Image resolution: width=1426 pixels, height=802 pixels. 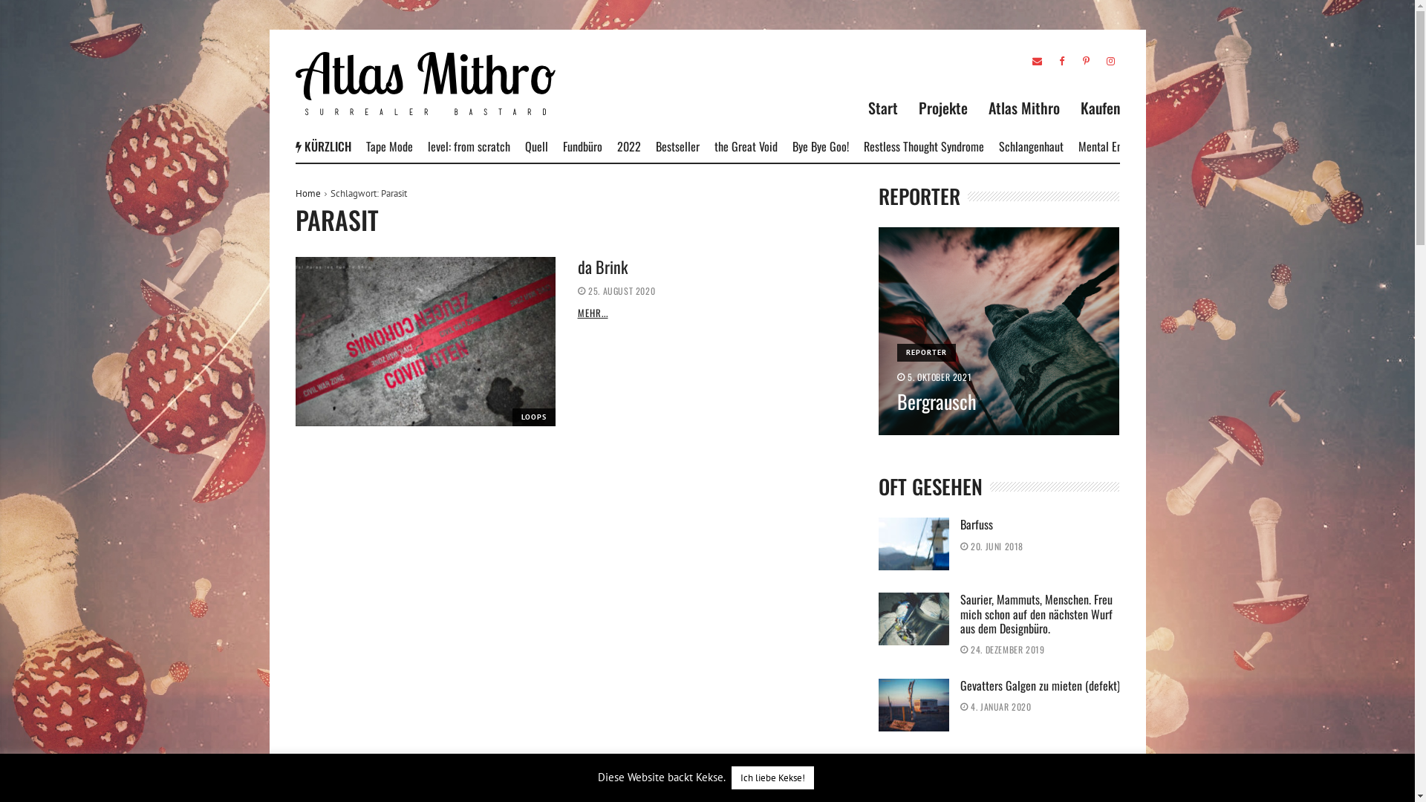 I want to click on Tropfen, so click(x=572, y=146).